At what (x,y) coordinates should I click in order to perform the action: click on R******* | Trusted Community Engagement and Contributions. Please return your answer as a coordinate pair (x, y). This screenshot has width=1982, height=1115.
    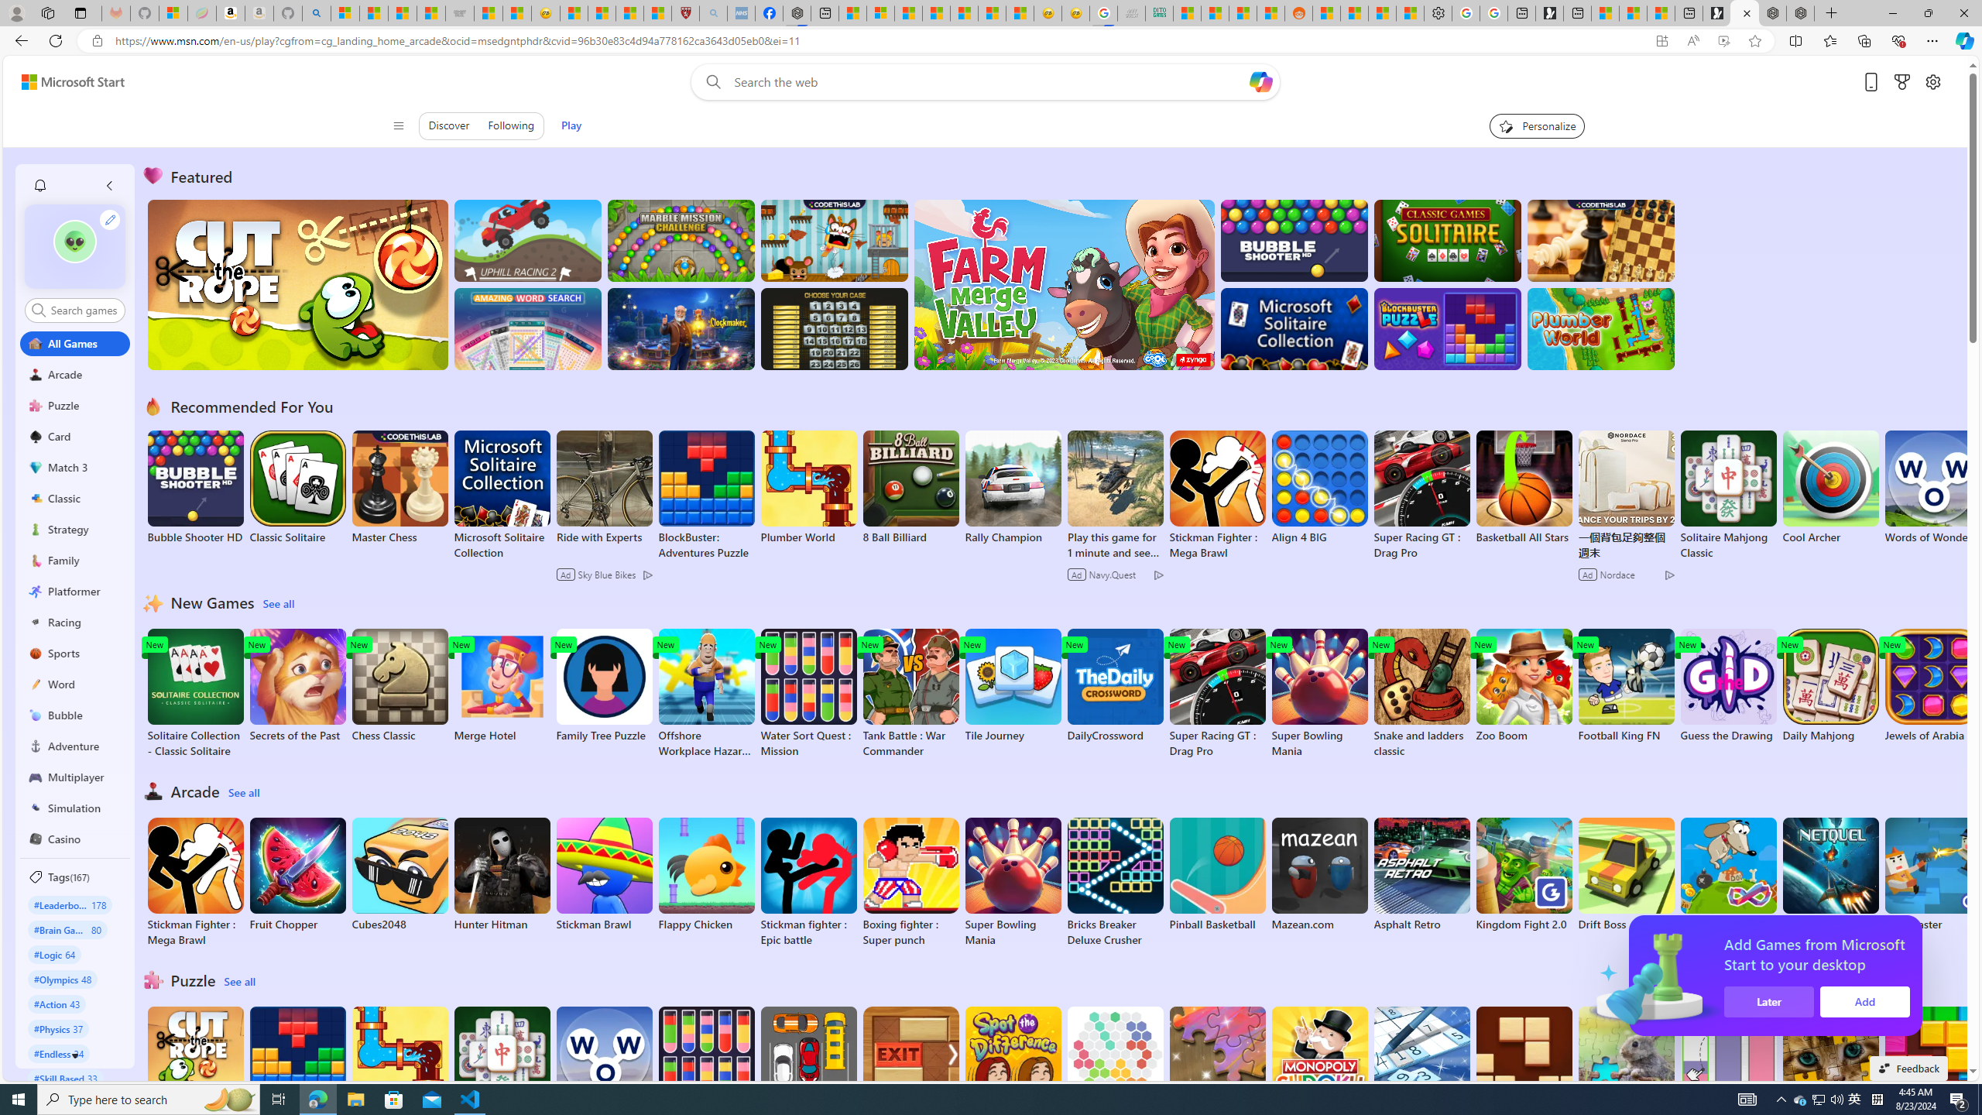
    Looking at the image, I should click on (1327, 13).